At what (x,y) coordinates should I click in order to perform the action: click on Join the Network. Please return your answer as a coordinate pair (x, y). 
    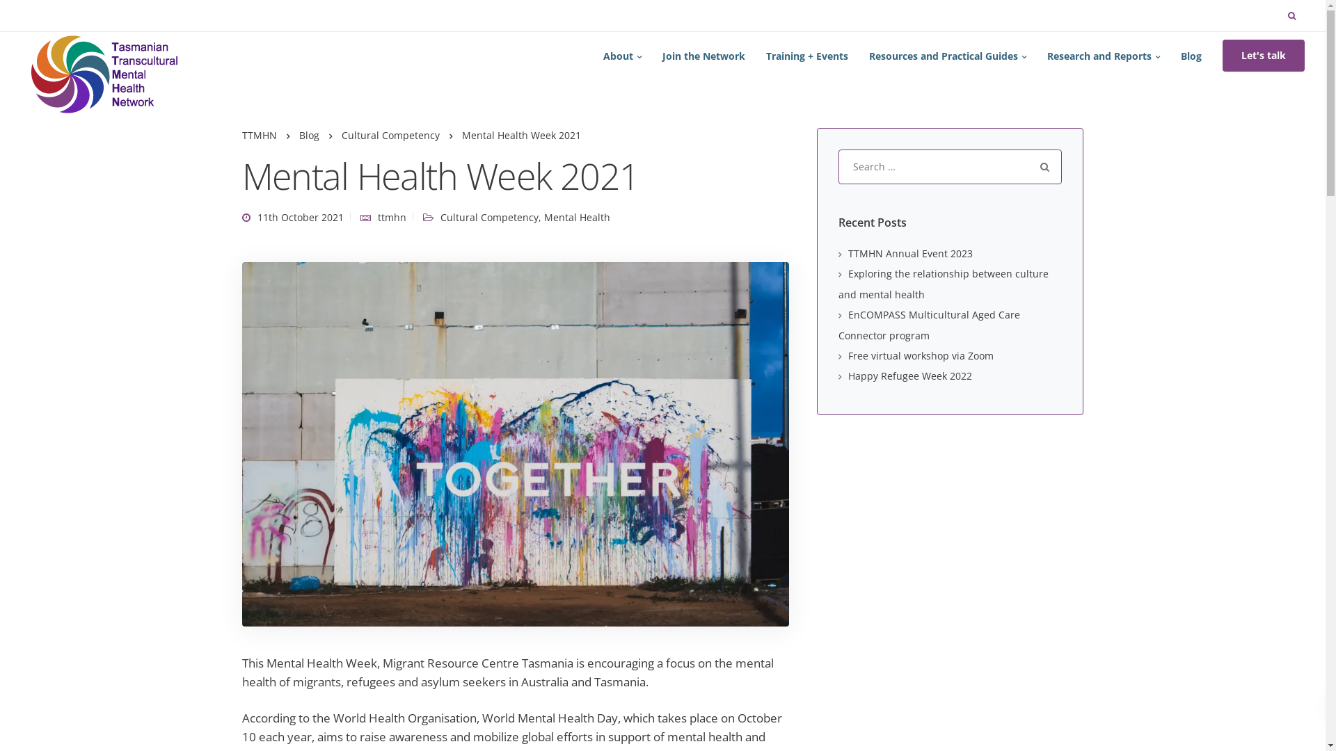
    Looking at the image, I should click on (704, 56).